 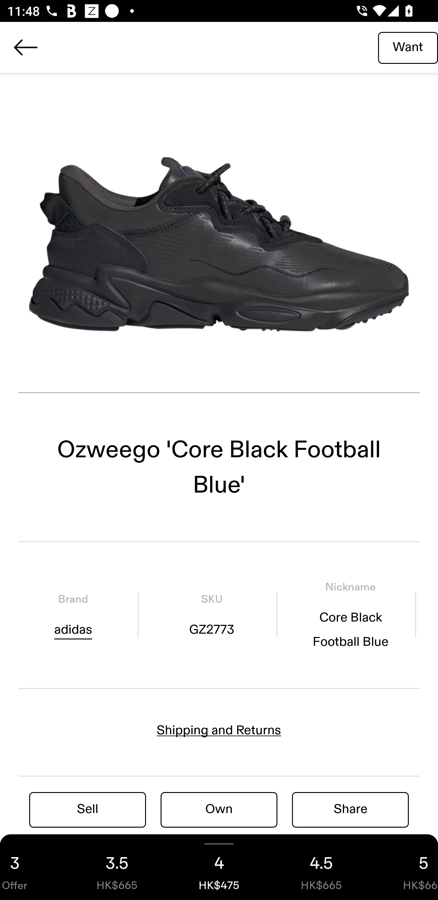 What do you see at coordinates (350, 614) in the screenshot?
I see `Nickname Core Black Football Blue` at bounding box center [350, 614].